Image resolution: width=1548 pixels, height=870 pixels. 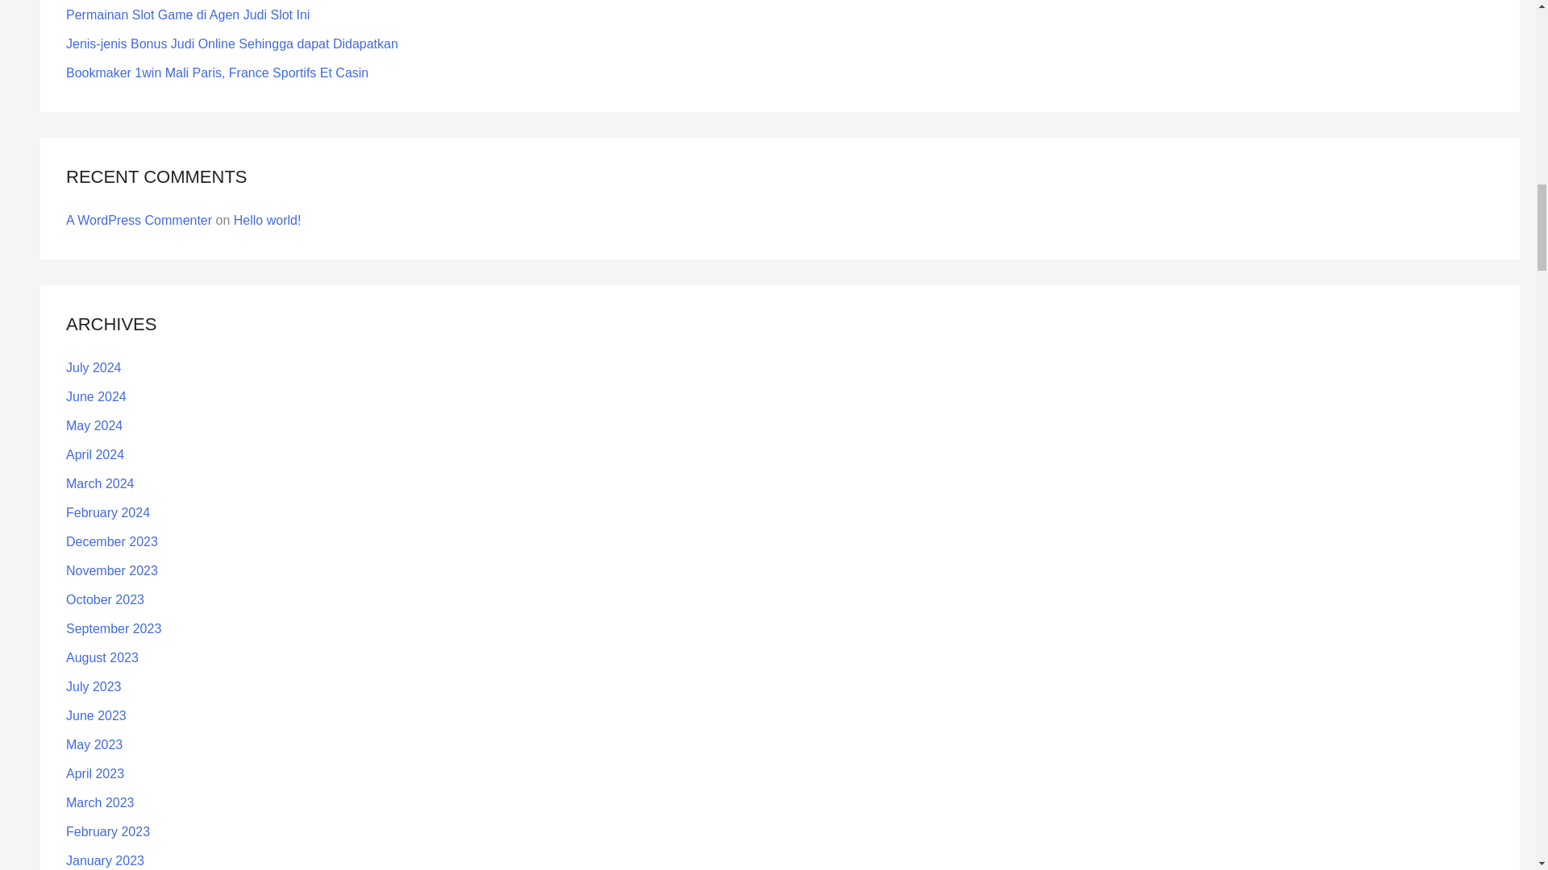 What do you see at coordinates (95, 454) in the screenshot?
I see `April 2024` at bounding box center [95, 454].